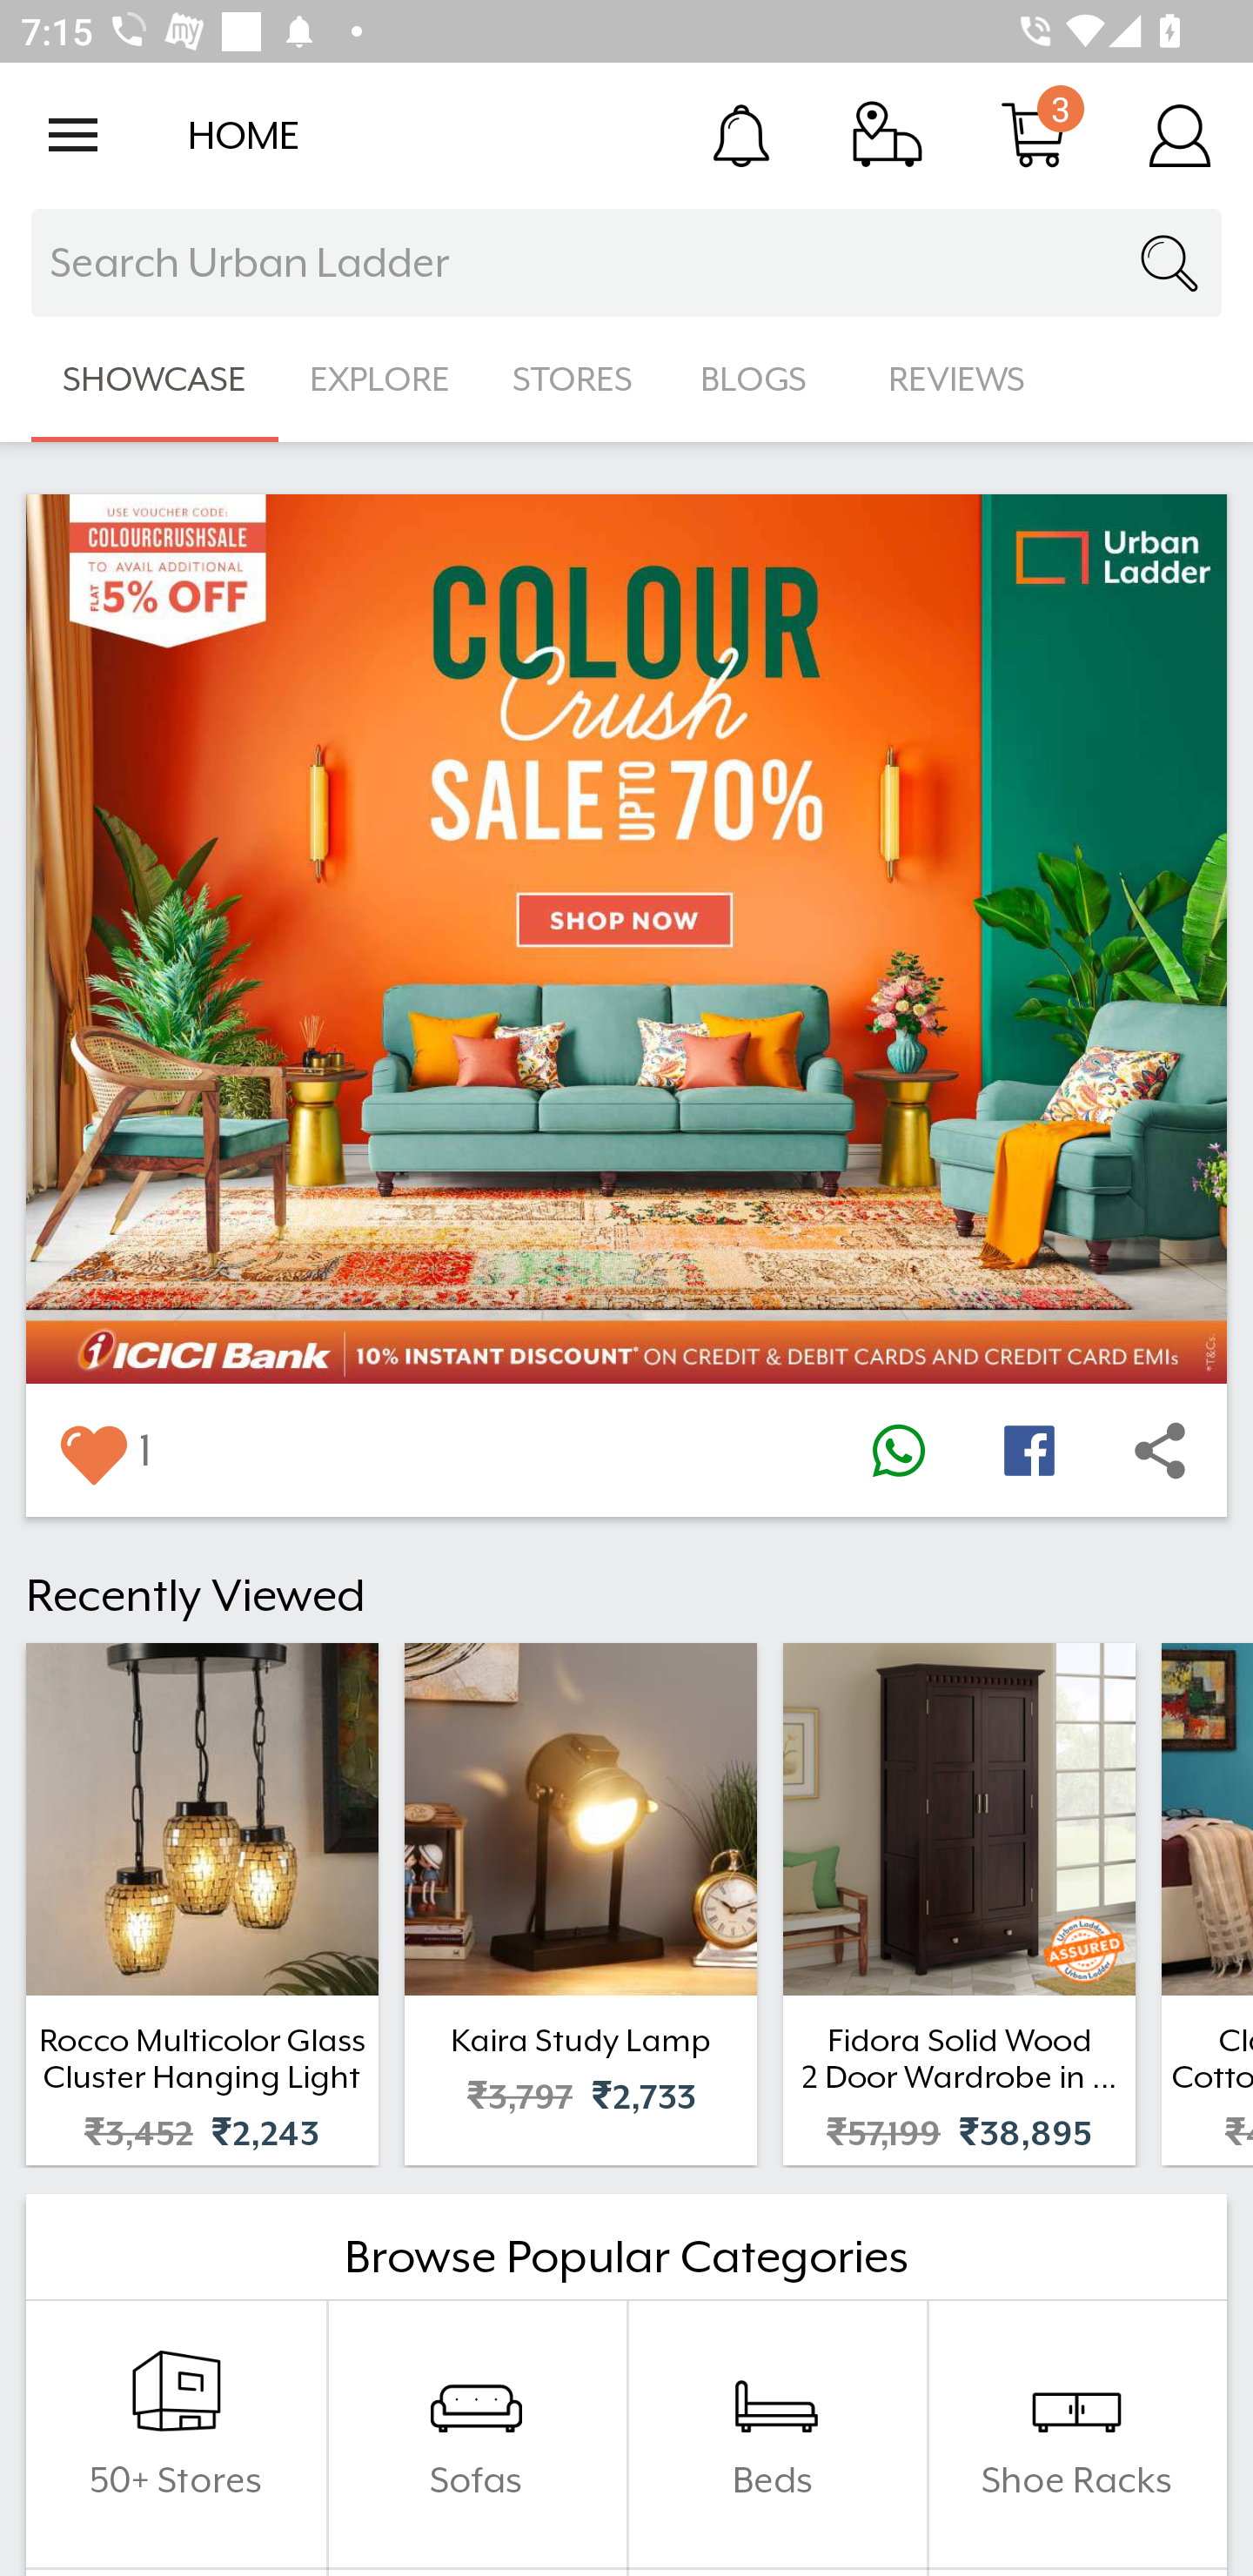  Describe the element at coordinates (176, 2434) in the screenshot. I see `50+ Stores` at that location.